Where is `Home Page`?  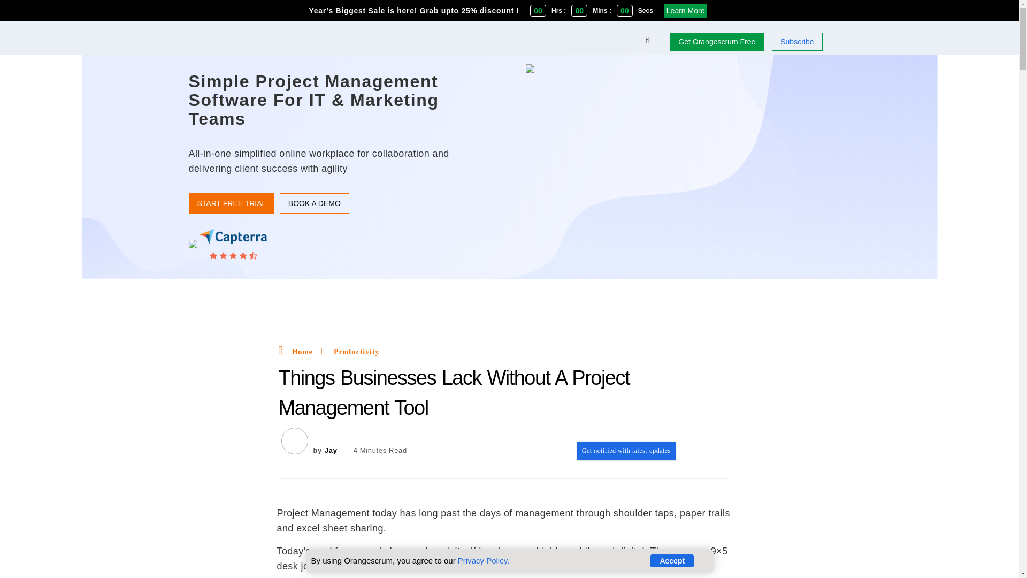
Home Page is located at coordinates (302, 352).